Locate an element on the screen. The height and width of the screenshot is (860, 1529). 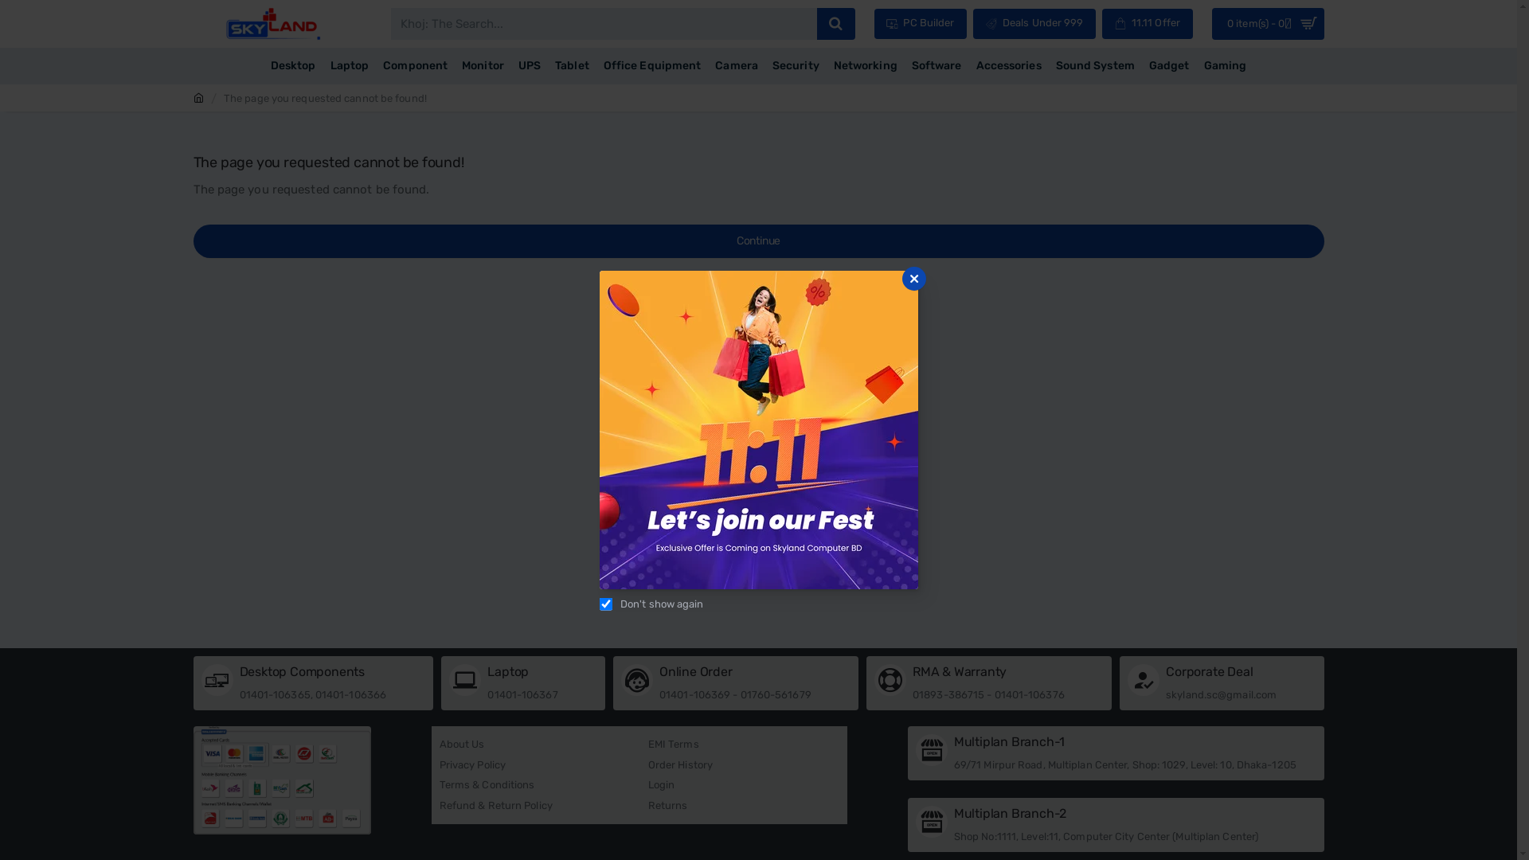
The page you requested cannot be found! is located at coordinates (325, 99).